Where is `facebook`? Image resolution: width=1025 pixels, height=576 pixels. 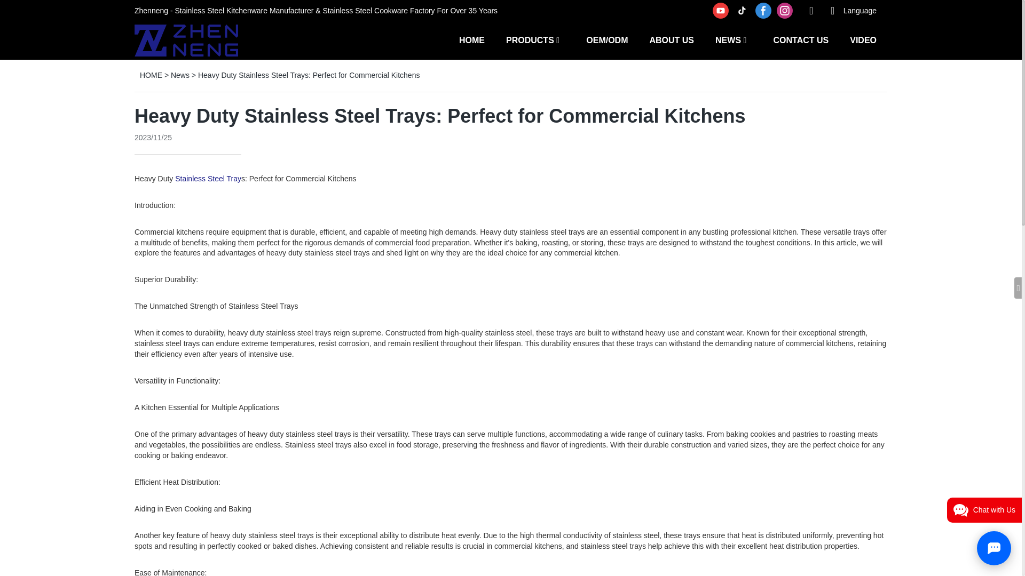 facebook is located at coordinates (763, 11).